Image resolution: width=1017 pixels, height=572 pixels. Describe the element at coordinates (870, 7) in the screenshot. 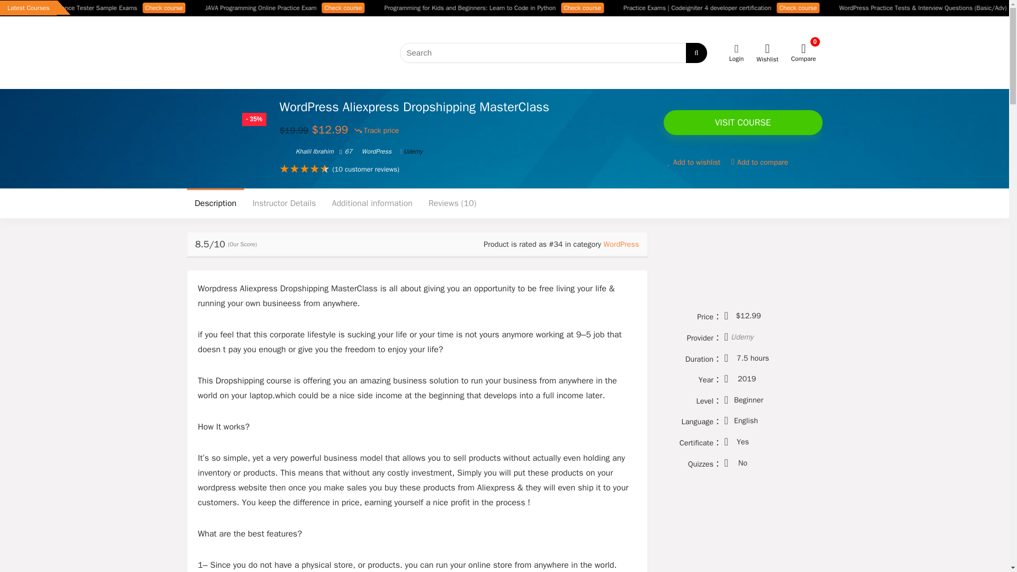

I see `Check course` at that location.